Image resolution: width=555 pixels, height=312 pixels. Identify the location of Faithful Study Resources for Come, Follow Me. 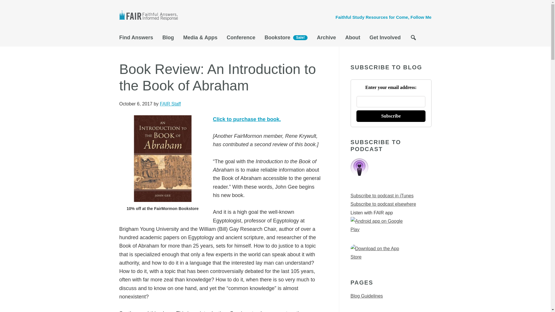
(384, 17).